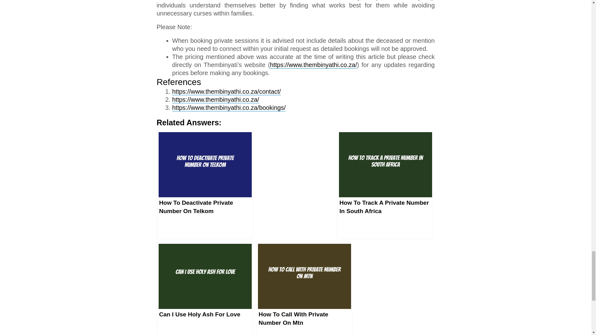 This screenshot has width=596, height=335. Describe the element at coordinates (204, 288) in the screenshot. I see `Can I Use Holy Ash For Love` at that location.